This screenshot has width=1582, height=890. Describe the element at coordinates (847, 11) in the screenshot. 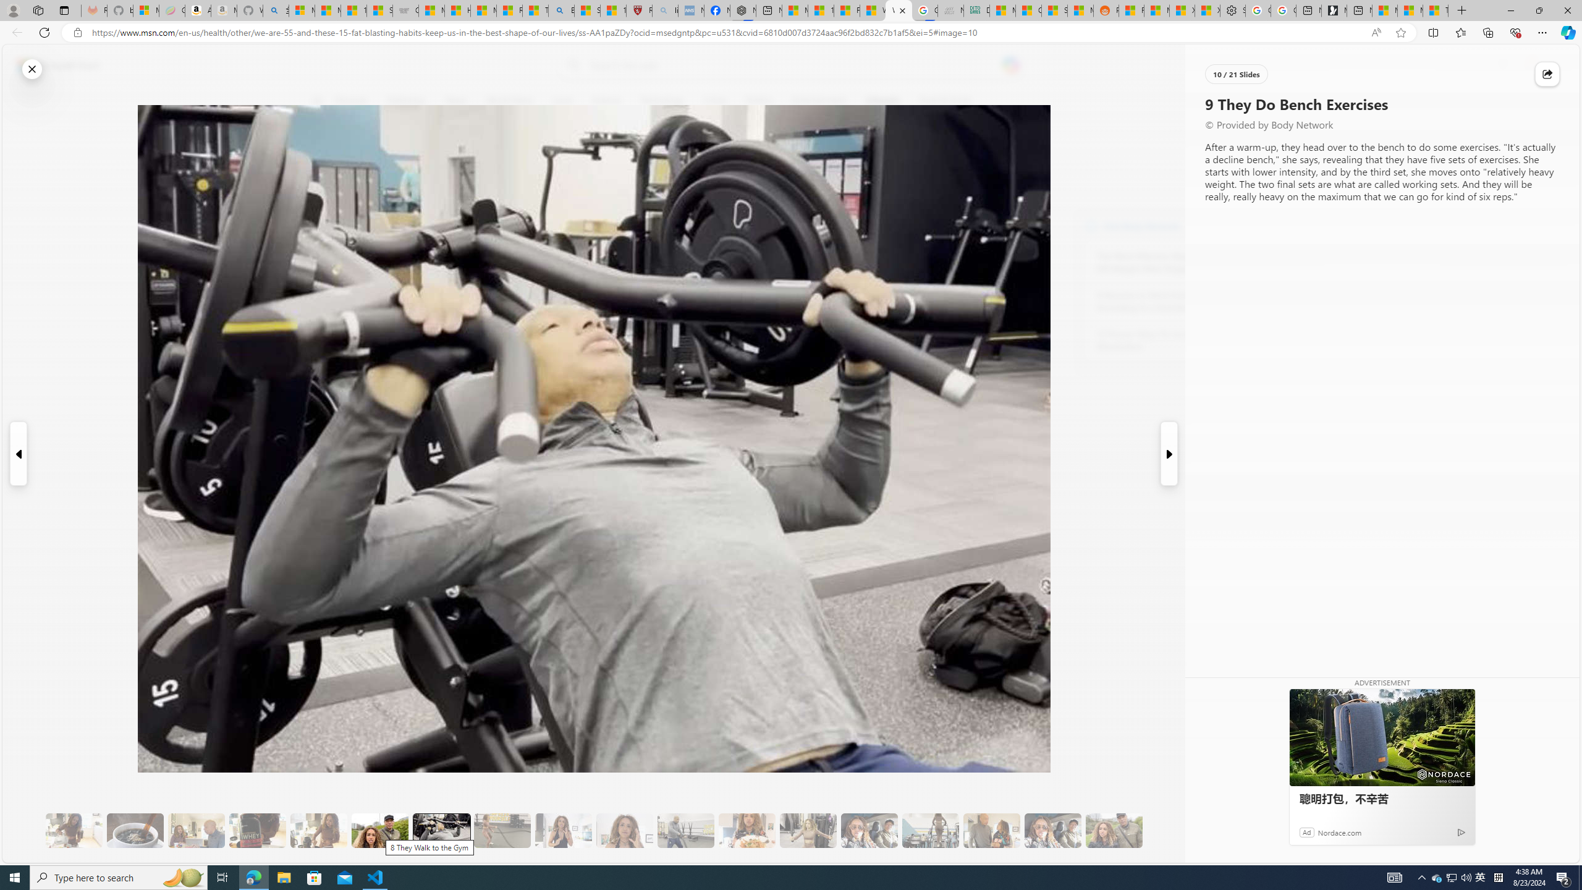

I see `Fitness - MSN` at that location.